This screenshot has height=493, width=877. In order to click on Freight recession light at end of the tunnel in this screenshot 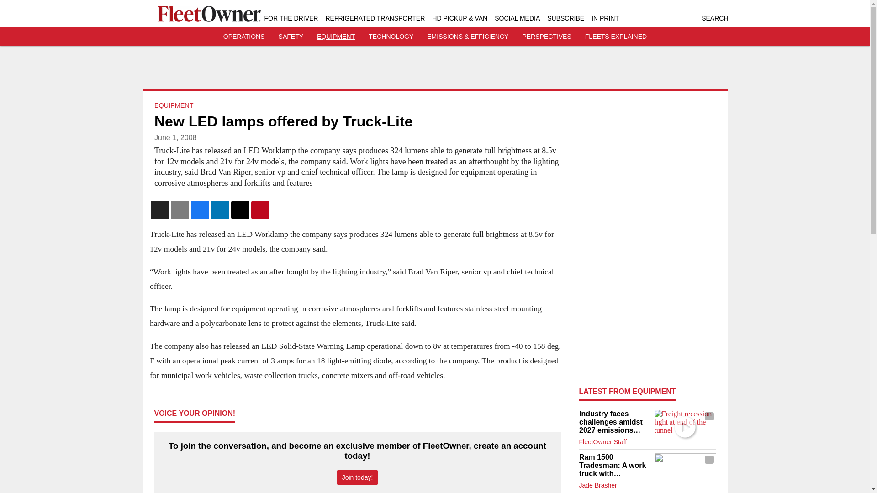, I will do `click(685, 427)`.